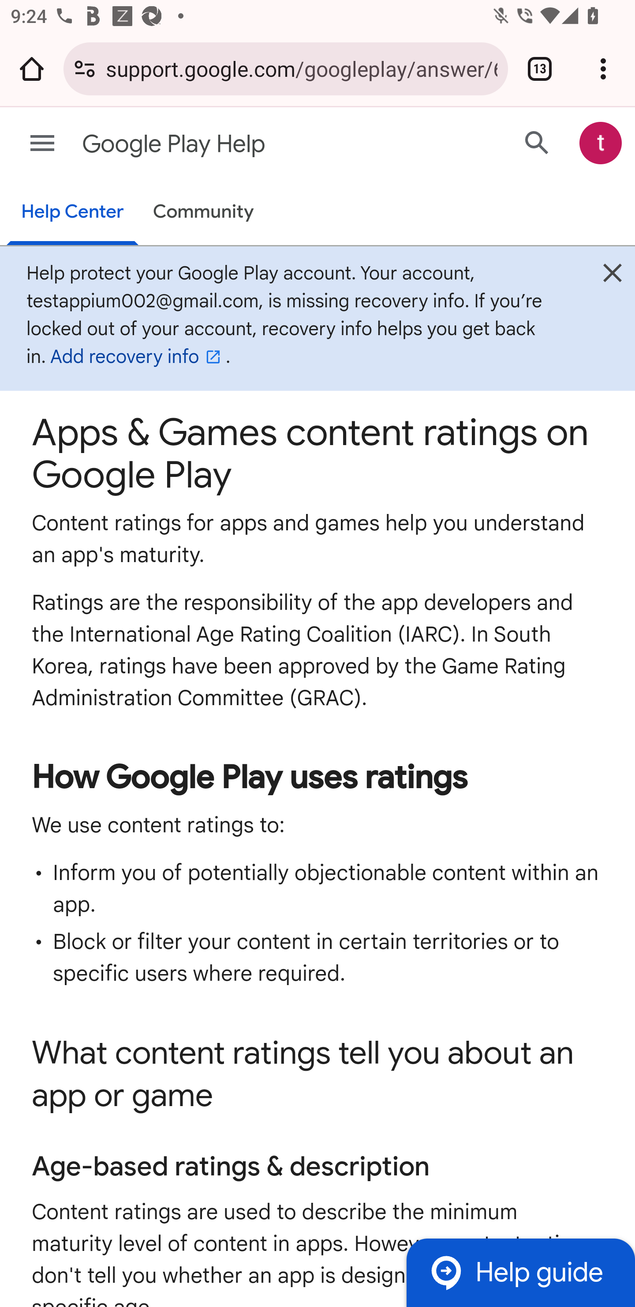  I want to click on Main menu, so click(42, 143).